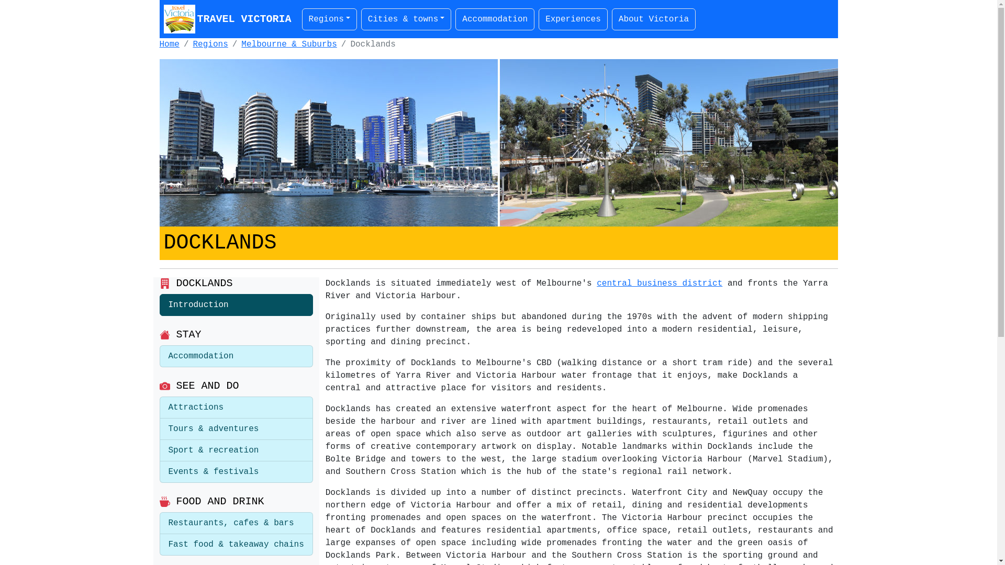 This screenshot has height=565, width=1005. I want to click on Sport & recreation, so click(236, 451).